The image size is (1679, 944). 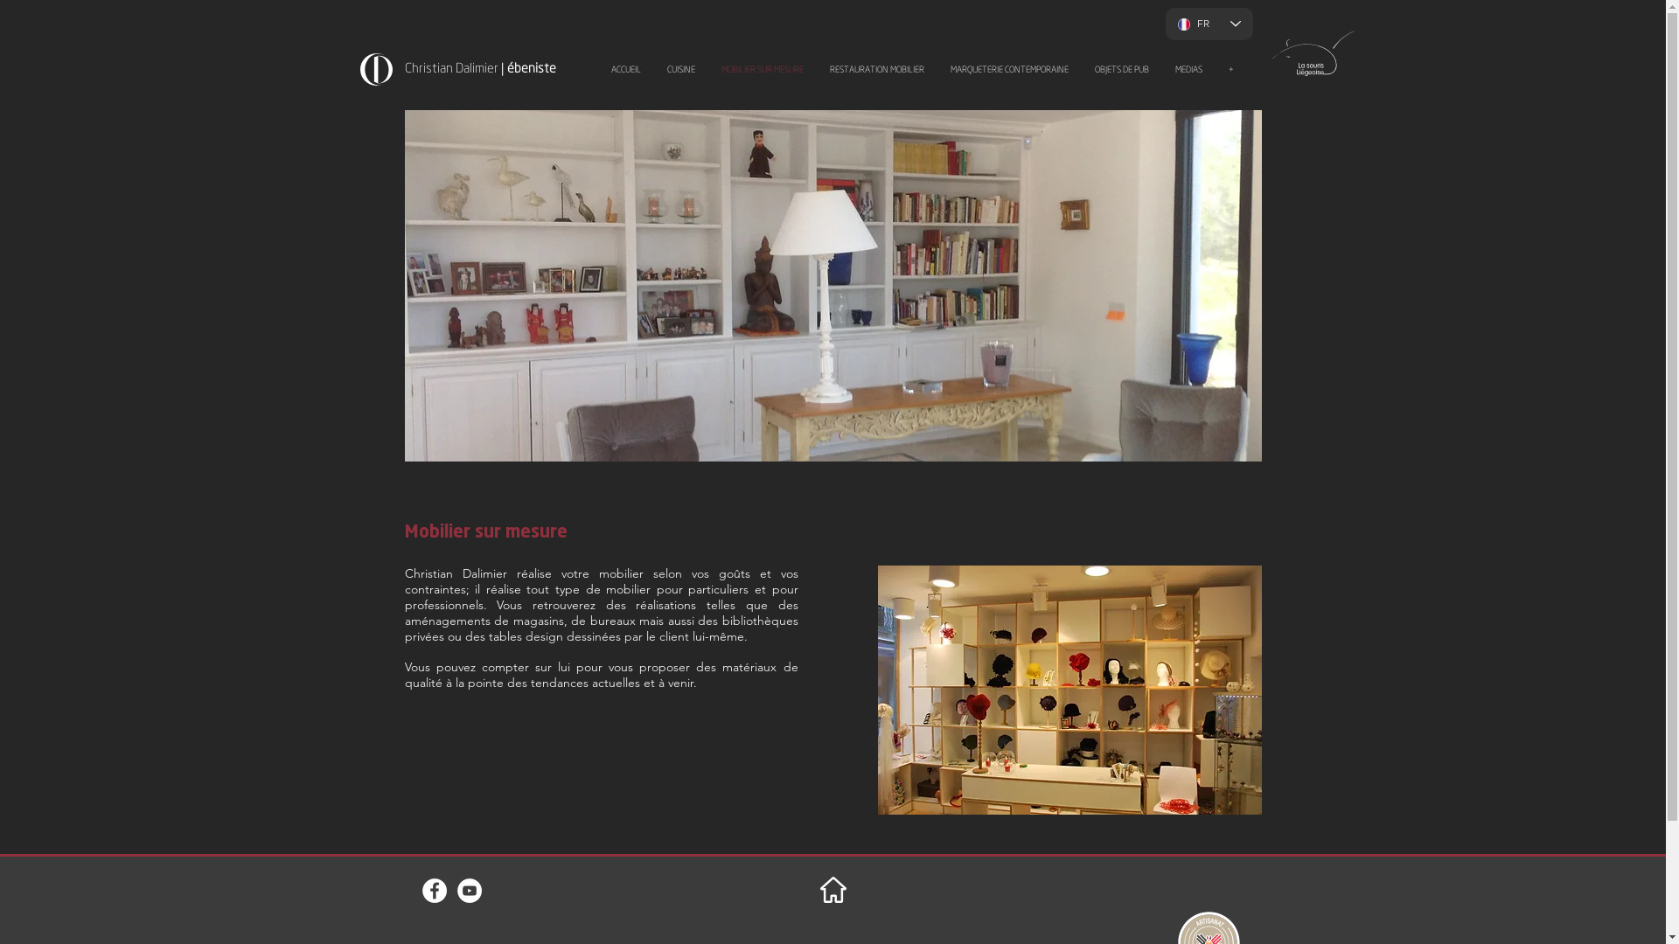 I want to click on MOBILIER SUR MESURE, so click(x=763, y=70).